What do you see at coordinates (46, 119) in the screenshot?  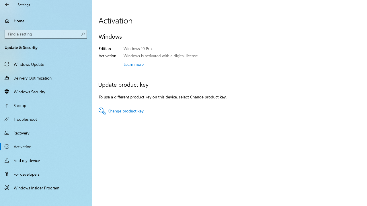 I see `Troubleshoot` at bounding box center [46, 119].